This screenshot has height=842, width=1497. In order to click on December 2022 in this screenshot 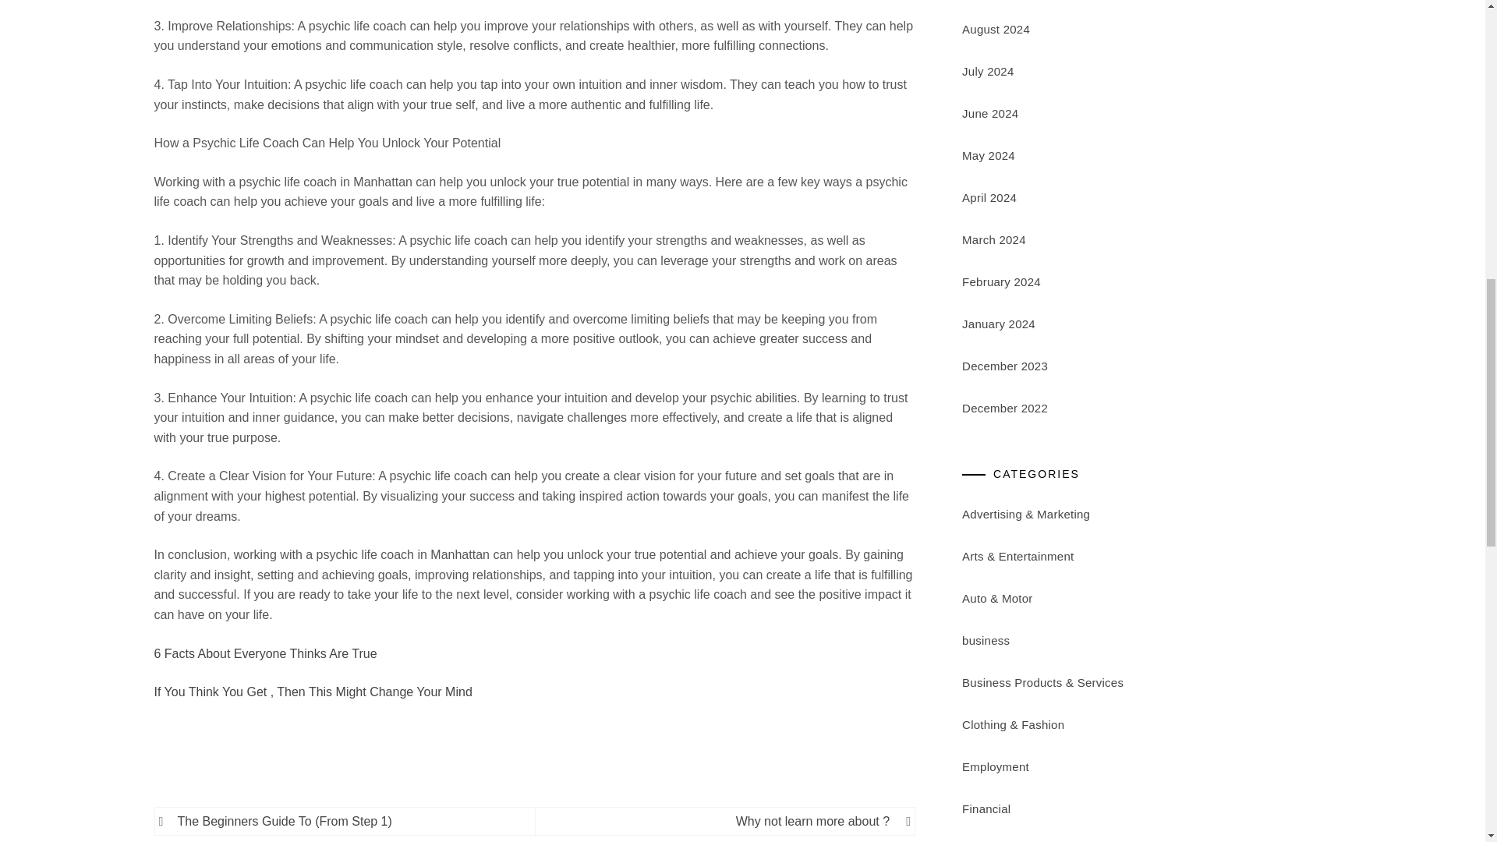, I will do `click(1005, 409)`.